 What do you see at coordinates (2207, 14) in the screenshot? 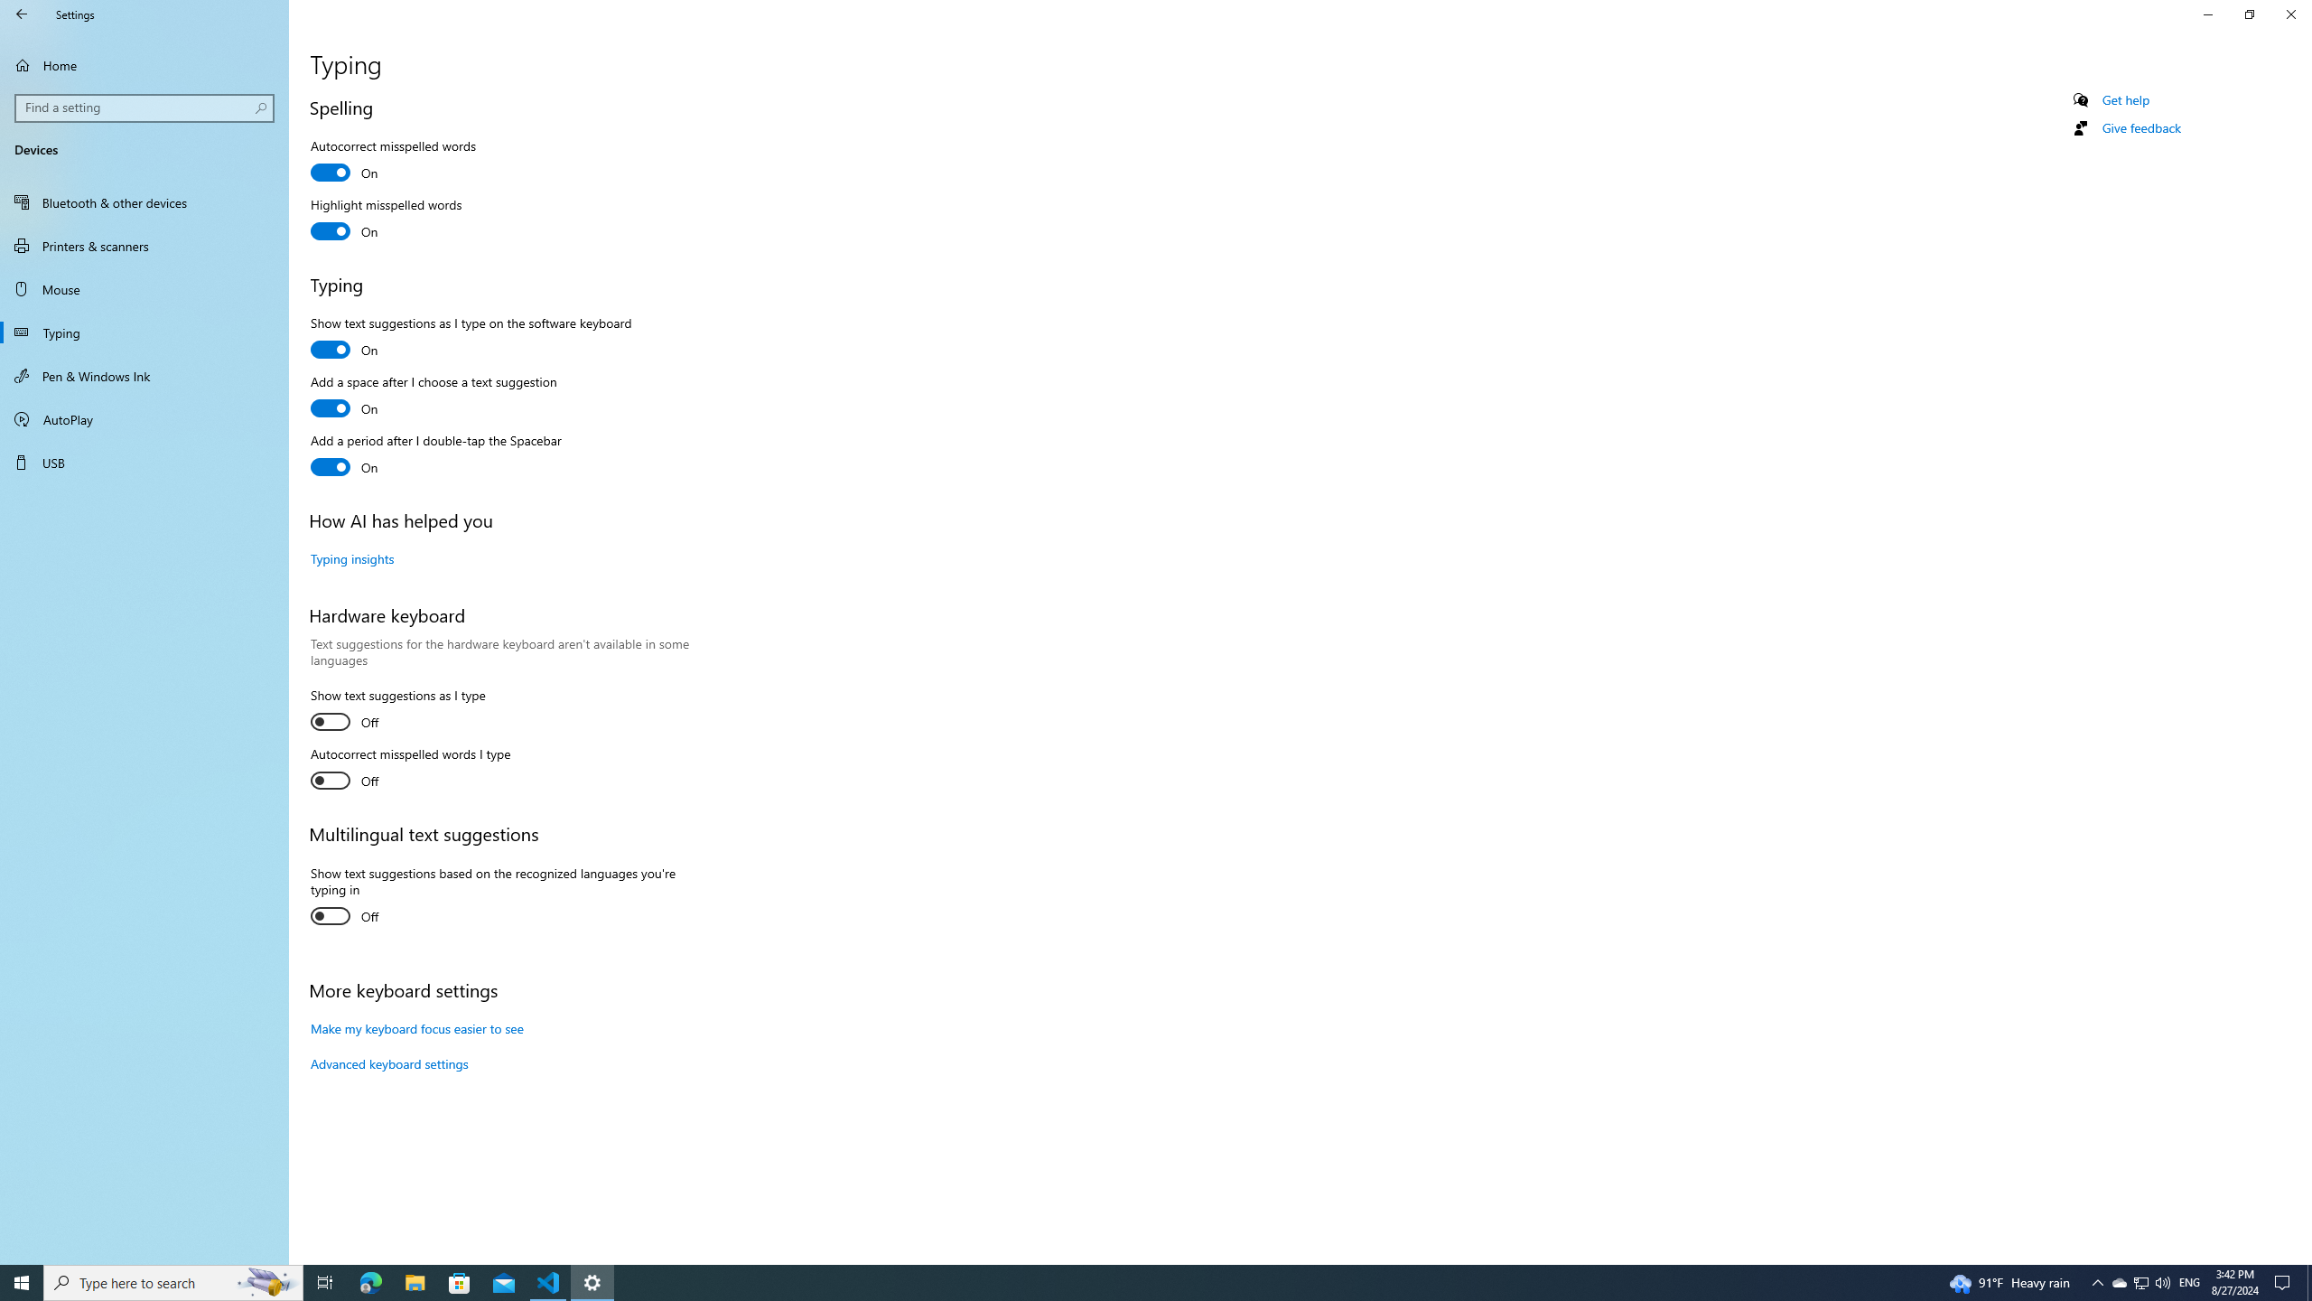
I see `Minimize Settings` at bounding box center [2207, 14].